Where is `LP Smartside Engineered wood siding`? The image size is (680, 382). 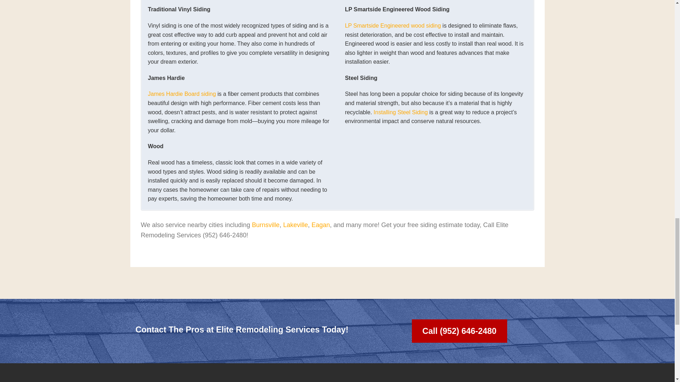
LP Smartside Engineered wood siding is located at coordinates (392, 25).